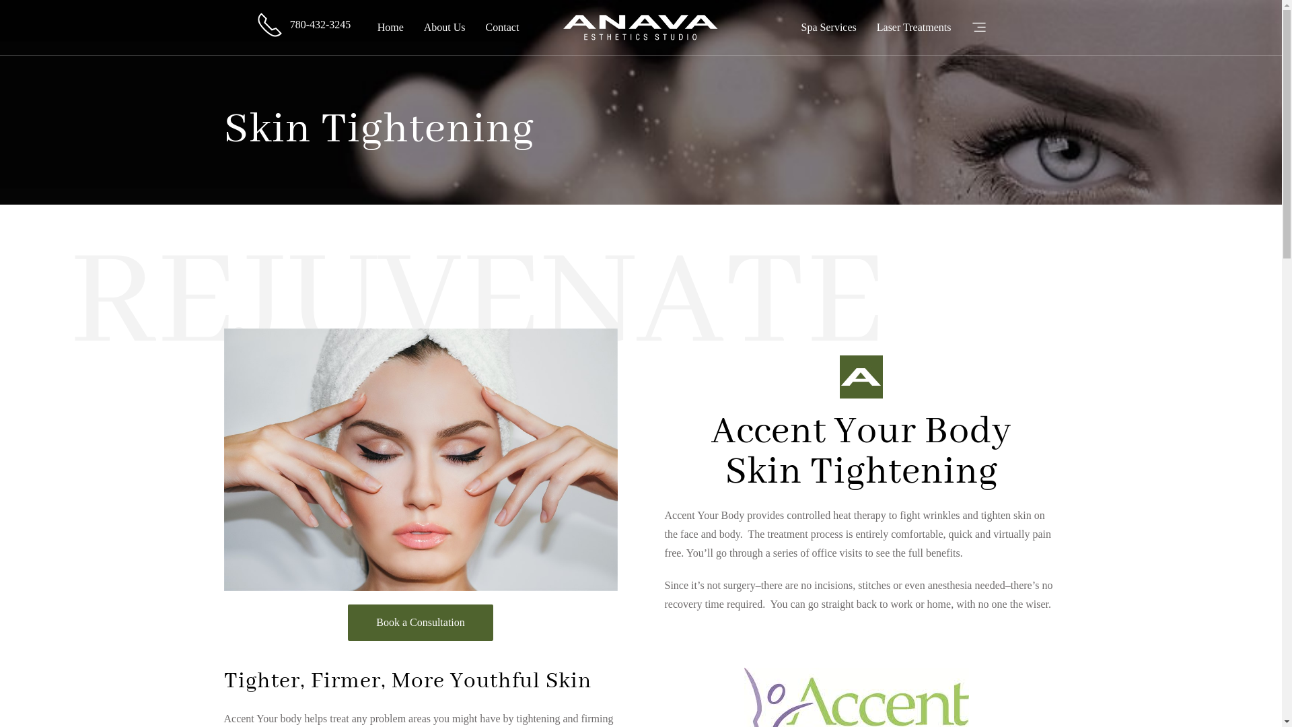 The image size is (1292, 727). I want to click on About Us, so click(445, 28).